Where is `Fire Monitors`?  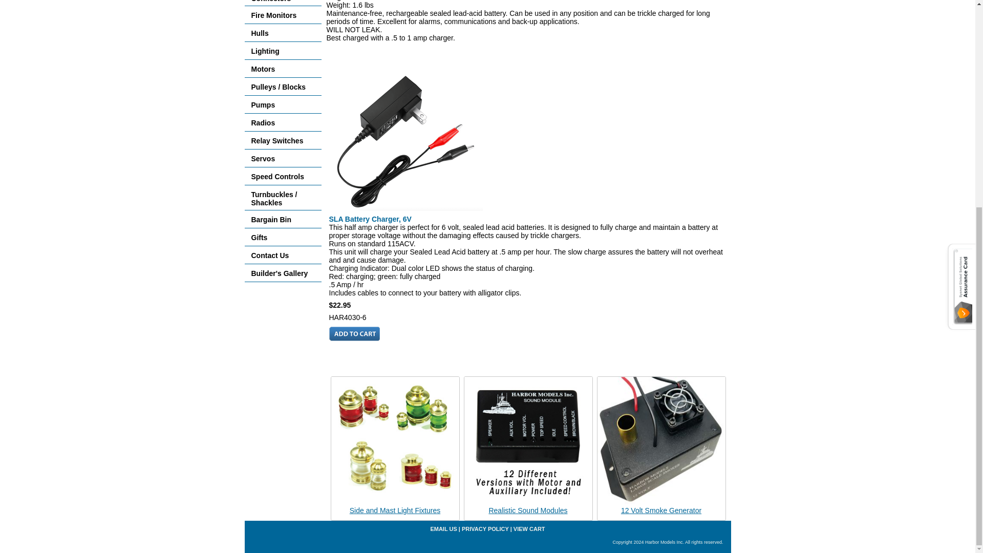
Fire Monitors is located at coordinates (283, 15).